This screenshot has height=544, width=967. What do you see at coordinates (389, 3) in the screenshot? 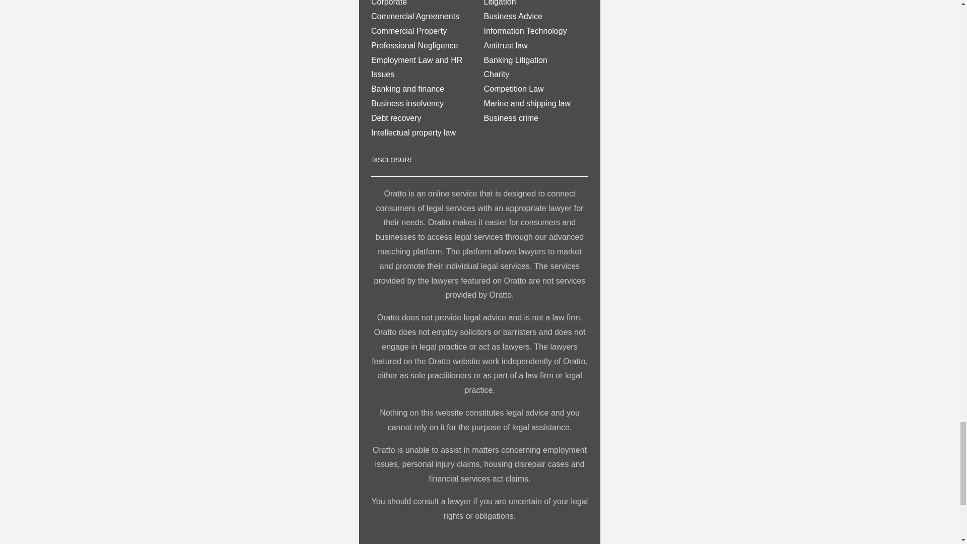
I see `Corporate` at bounding box center [389, 3].